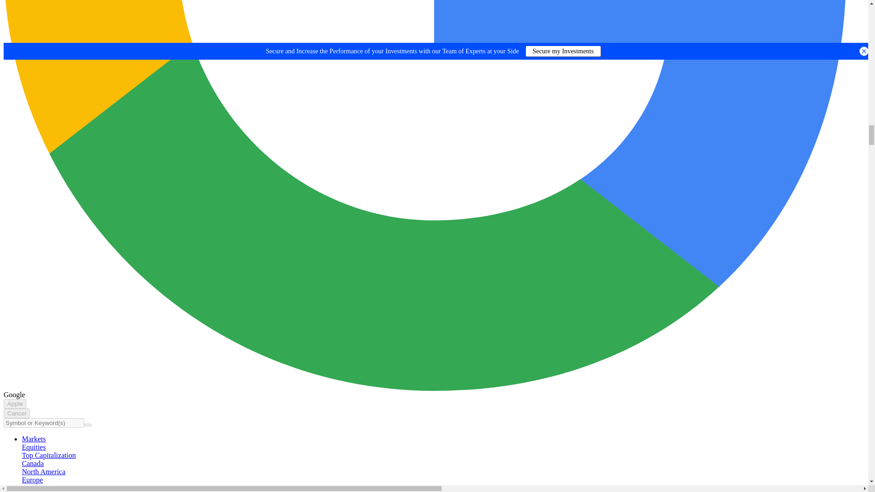 The height and width of the screenshot is (492, 875). What do you see at coordinates (33, 463) in the screenshot?
I see `Canada` at bounding box center [33, 463].